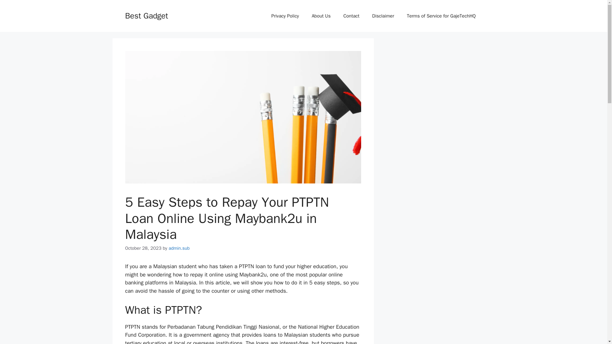  I want to click on Terms of Service for GajeTechHQ, so click(441, 16).